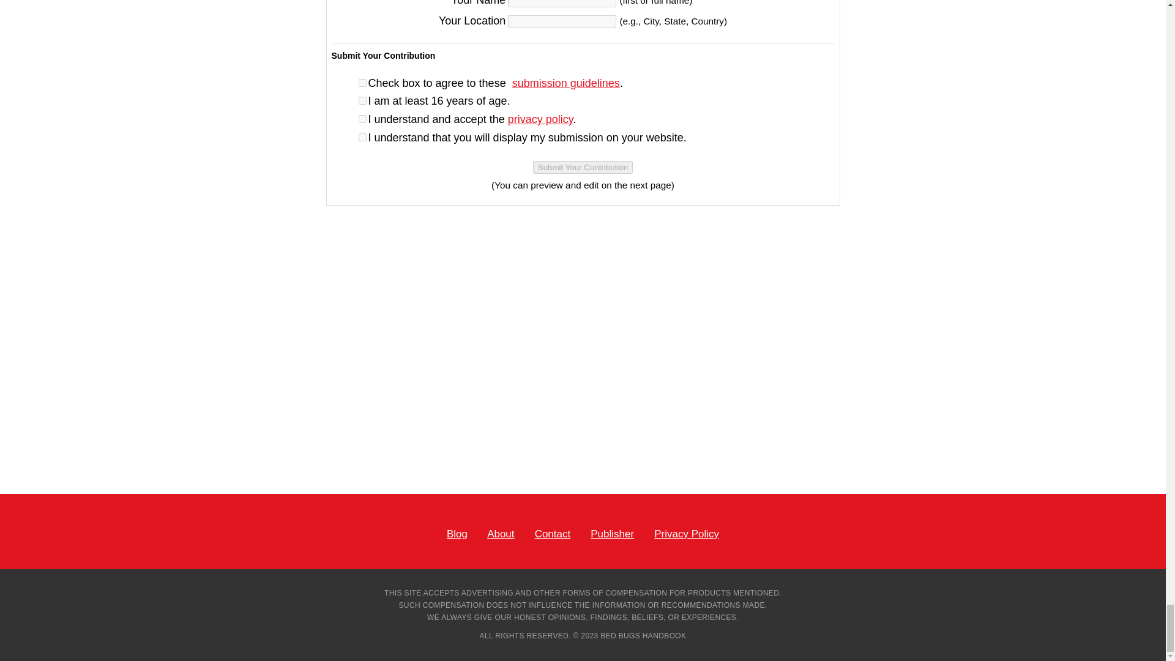 The height and width of the screenshot is (661, 1175). What do you see at coordinates (362, 137) in the screenshot?
I see `1` at bounding box center [362, 137].